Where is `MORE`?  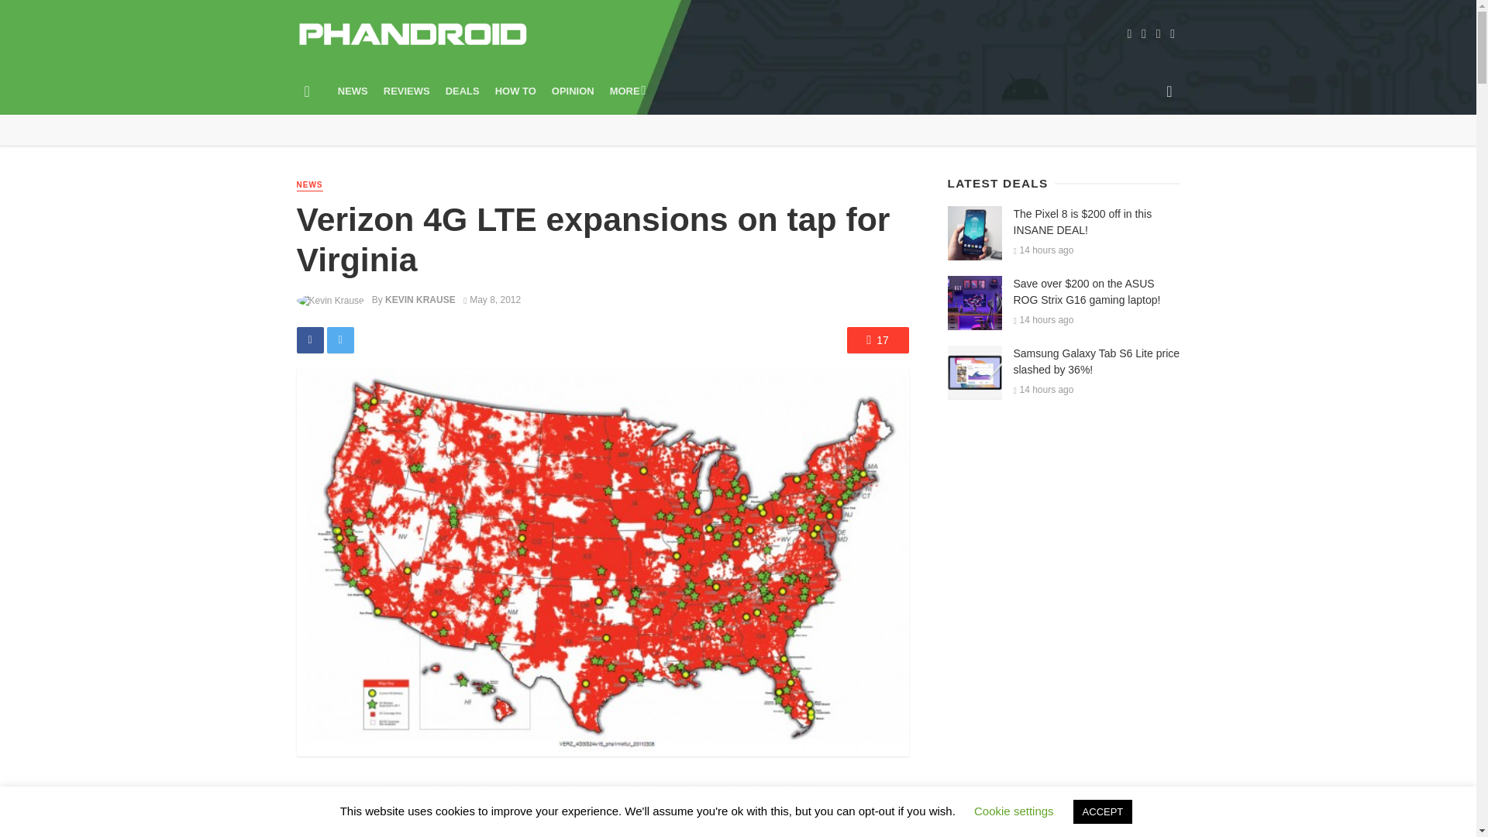 MORE is located at coordinates (626, 91).